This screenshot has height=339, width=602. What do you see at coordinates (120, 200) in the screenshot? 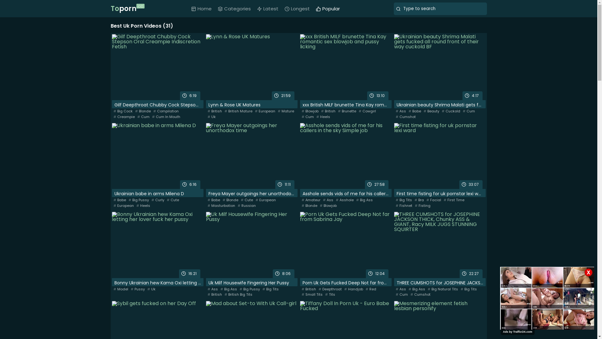
I see `Babe` at bounding box center [120, 200].